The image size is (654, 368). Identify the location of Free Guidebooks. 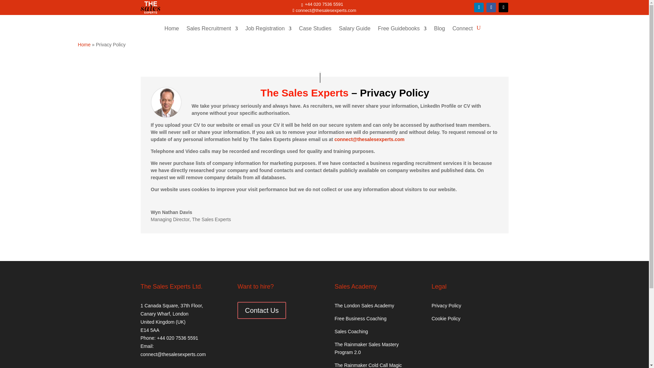
(402, 33).